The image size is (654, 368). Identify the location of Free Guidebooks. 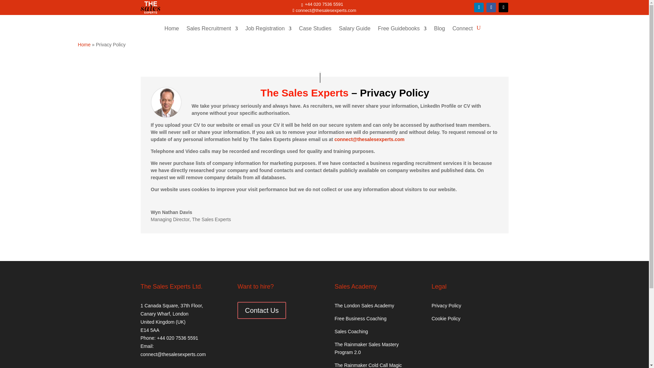
(402, 33).